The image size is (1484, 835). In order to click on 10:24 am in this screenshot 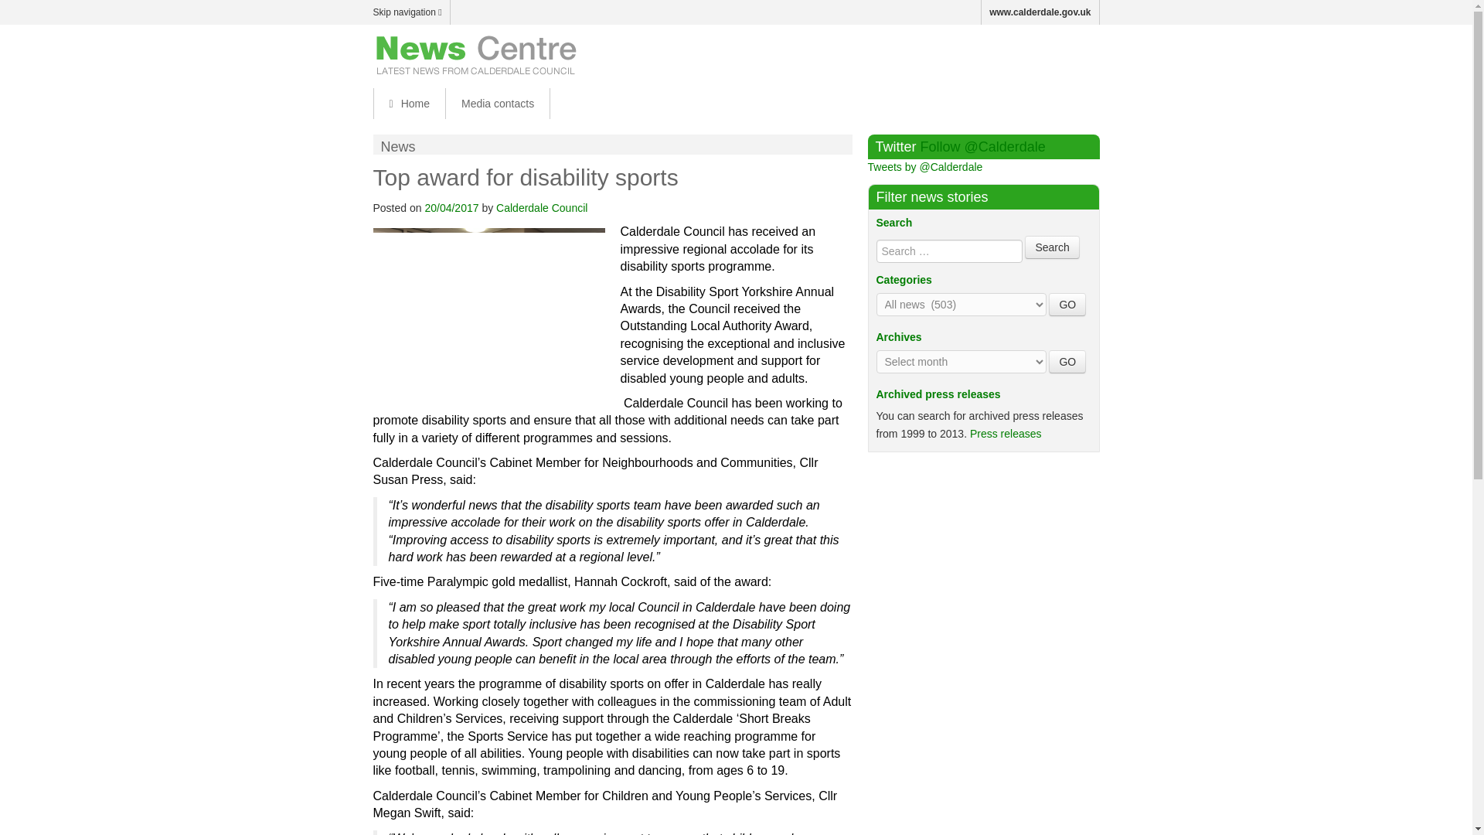, I will do `click(451, 207)`.